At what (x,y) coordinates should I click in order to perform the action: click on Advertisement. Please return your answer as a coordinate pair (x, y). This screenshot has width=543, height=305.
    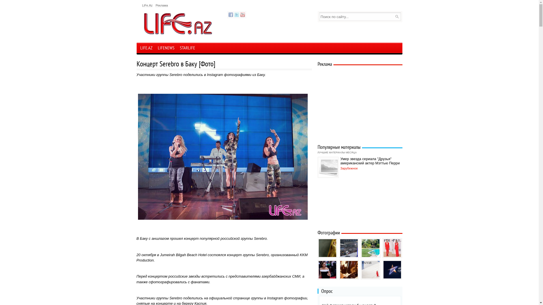
    Looking at the image, I should click on (359, 104).